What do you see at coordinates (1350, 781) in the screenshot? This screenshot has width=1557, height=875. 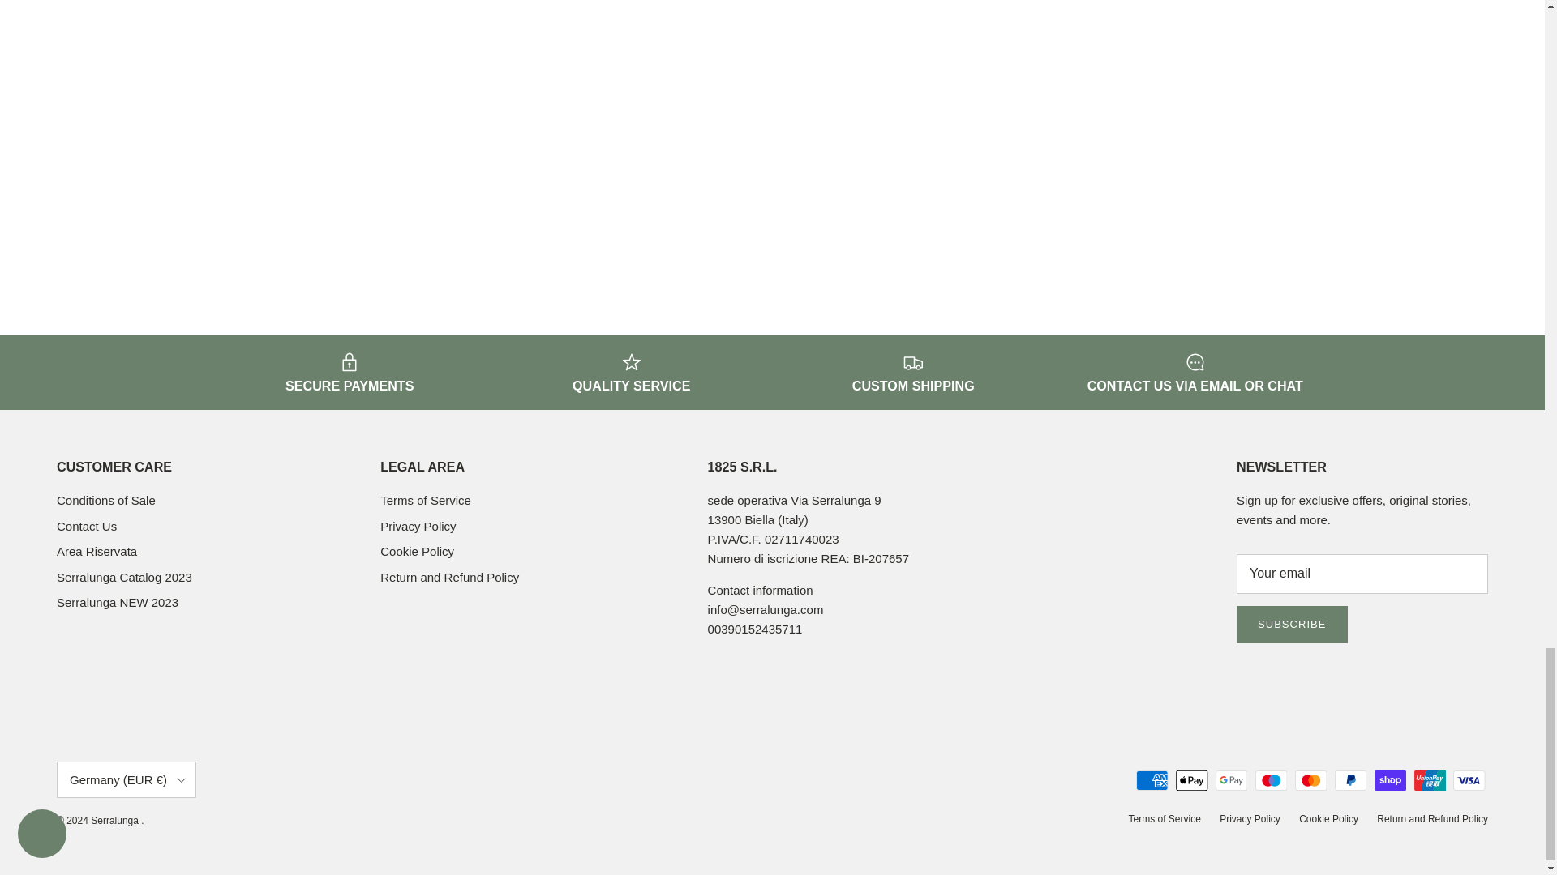 I see `PayPal` at bounding box center [1350, 781].